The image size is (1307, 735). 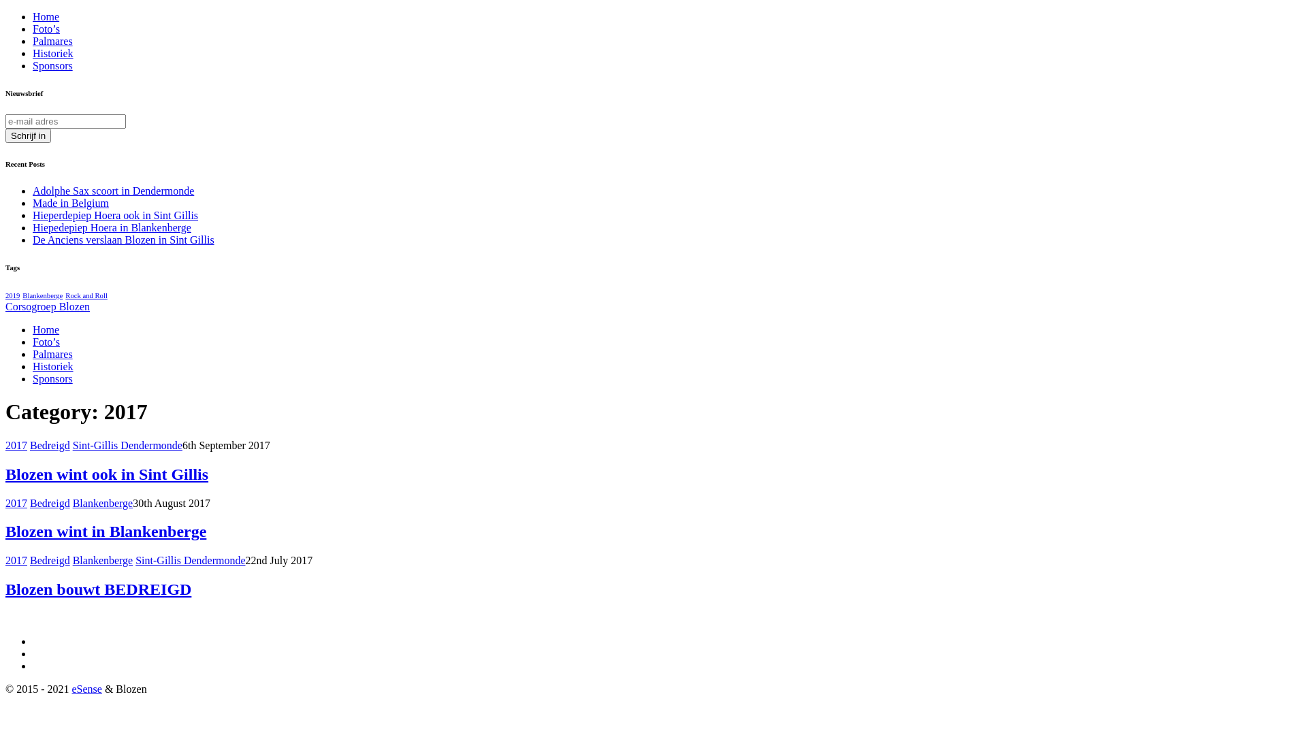 What do you see at coordinates (103, 561) in the screenshot?
I see `Blankenberge` at bounding box center [103, 561].